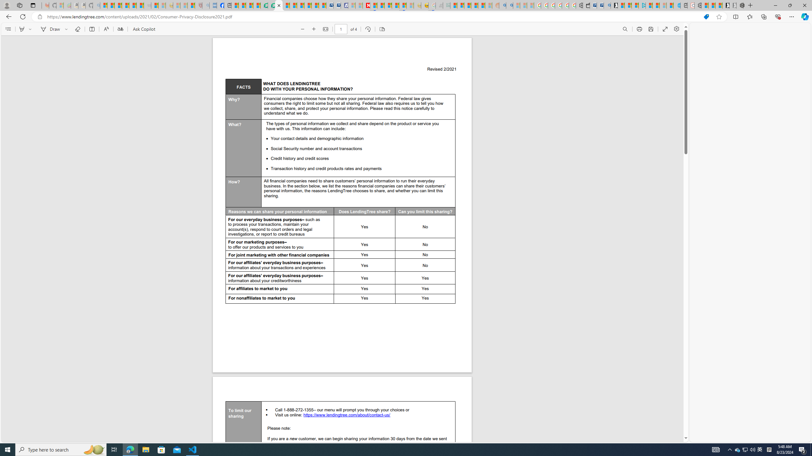  I want to click on Page number, so click(341, 29).